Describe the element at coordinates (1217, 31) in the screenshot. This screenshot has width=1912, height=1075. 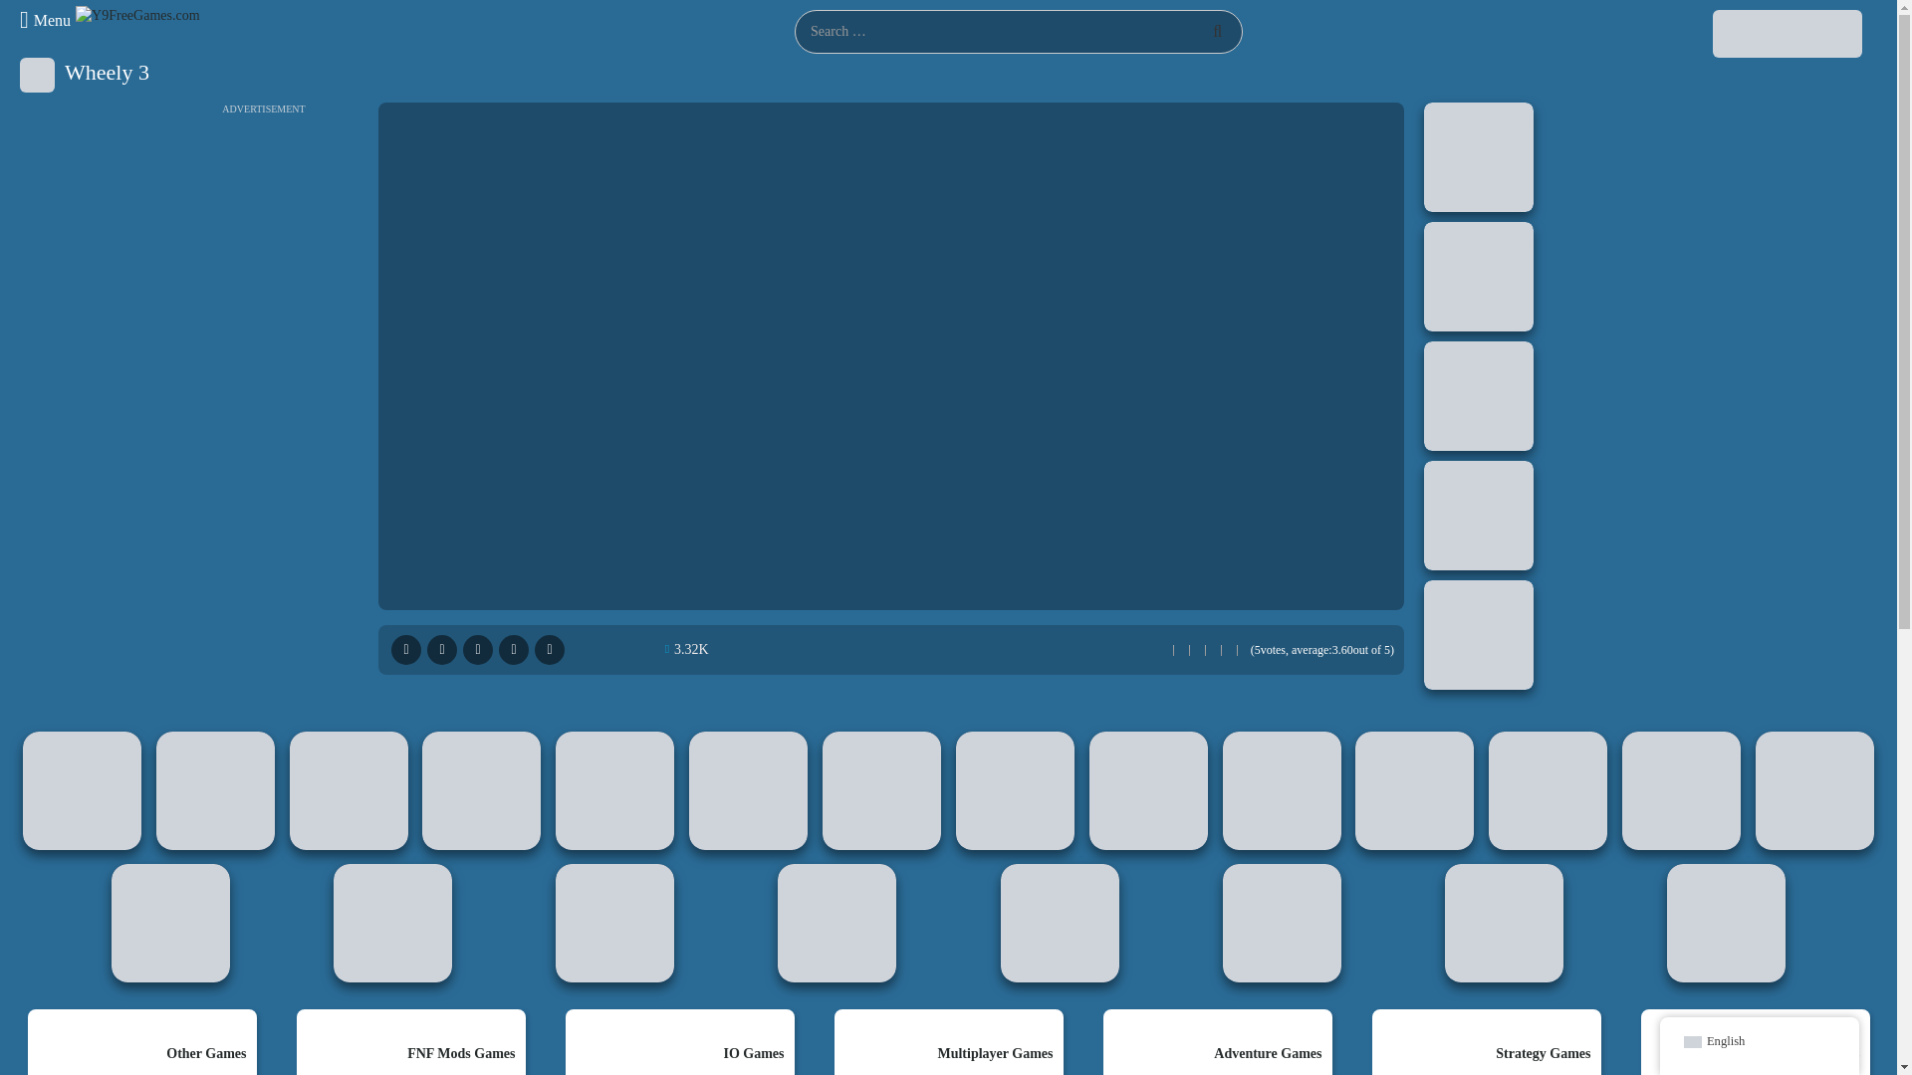
I see `Click Here to Search` at that location.